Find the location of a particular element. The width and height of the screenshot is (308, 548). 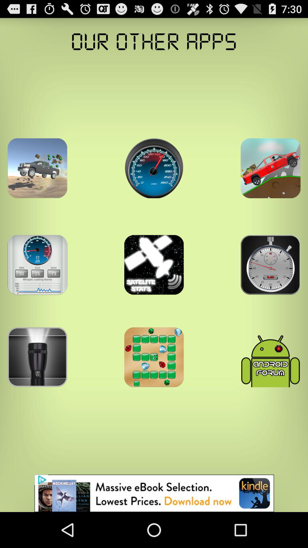

open android forum app is located at coordinates (270, 357).